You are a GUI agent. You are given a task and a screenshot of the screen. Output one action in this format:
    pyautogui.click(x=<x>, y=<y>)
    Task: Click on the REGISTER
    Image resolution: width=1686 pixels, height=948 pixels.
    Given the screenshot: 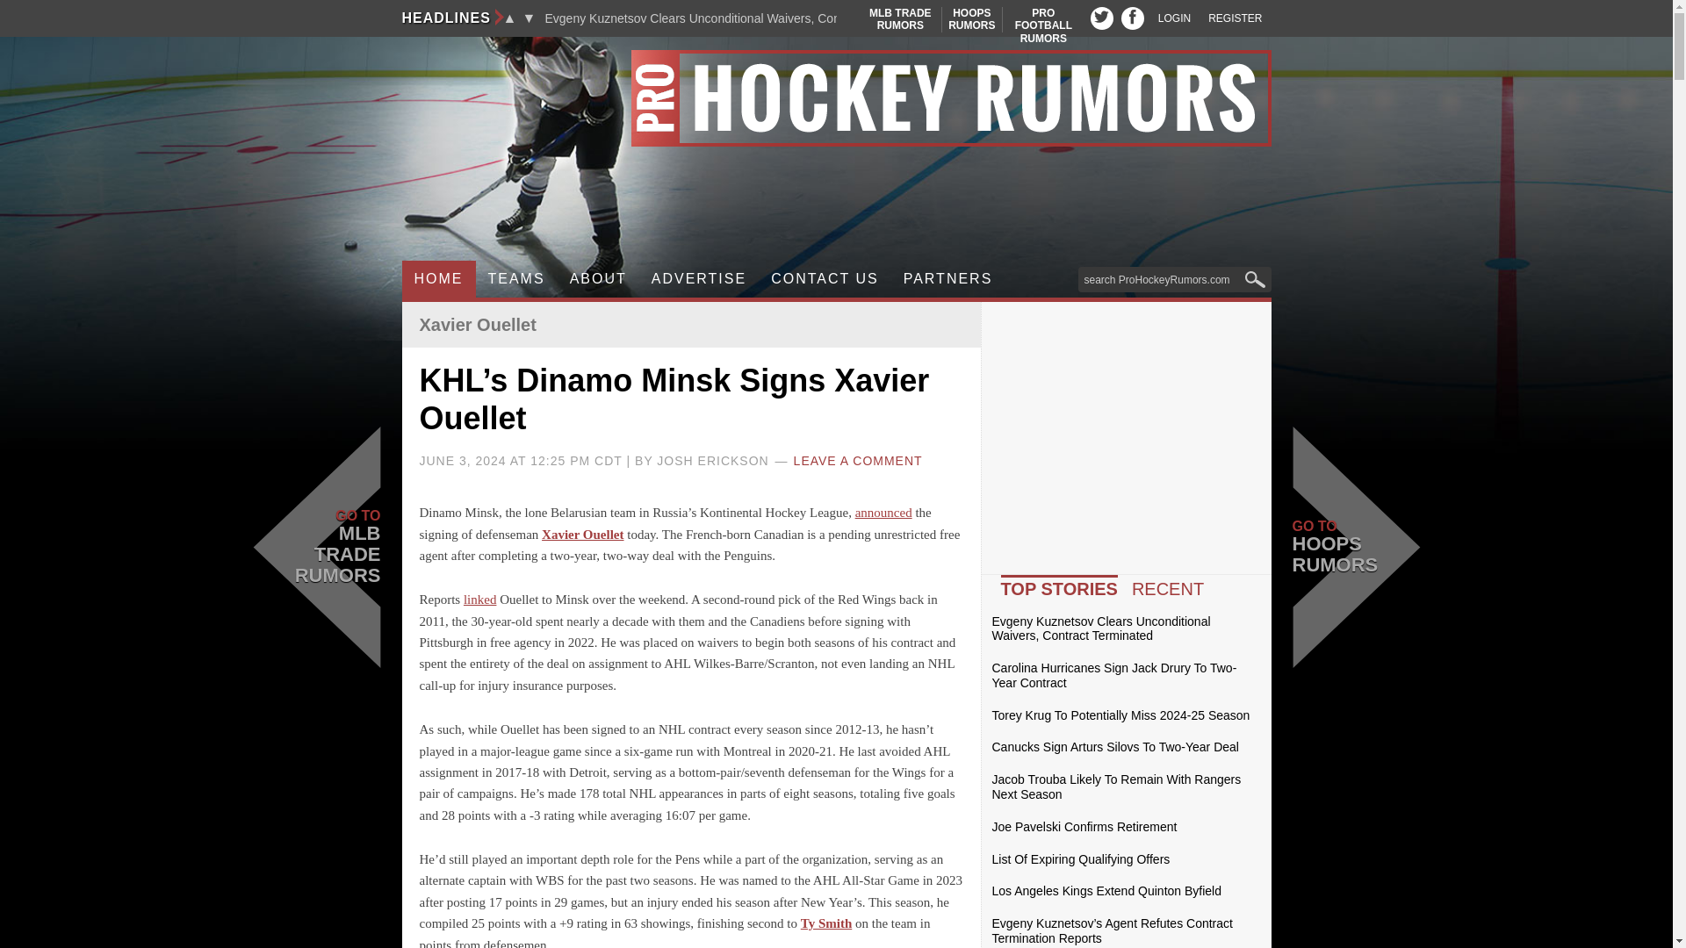 What is the action you would take?
    pyautogui.click(x=1043, y=25)
    